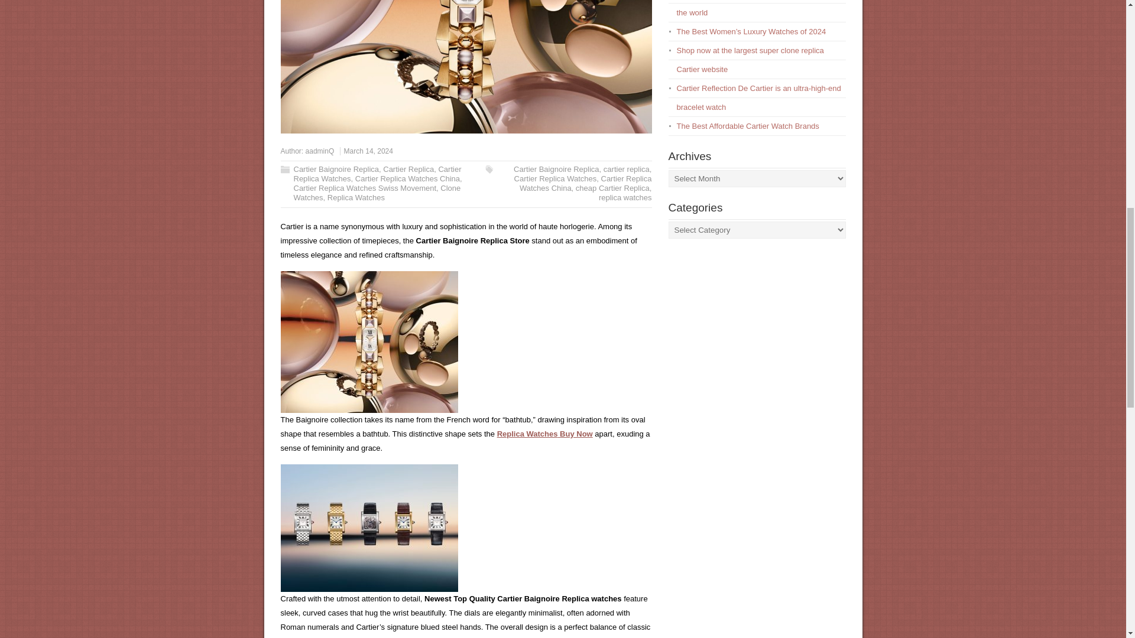 Image resolution: width=1135 pixels, height=638 pixels. I want to click on Cartier Replica Watches Swiss Movement, so click(364, 188).